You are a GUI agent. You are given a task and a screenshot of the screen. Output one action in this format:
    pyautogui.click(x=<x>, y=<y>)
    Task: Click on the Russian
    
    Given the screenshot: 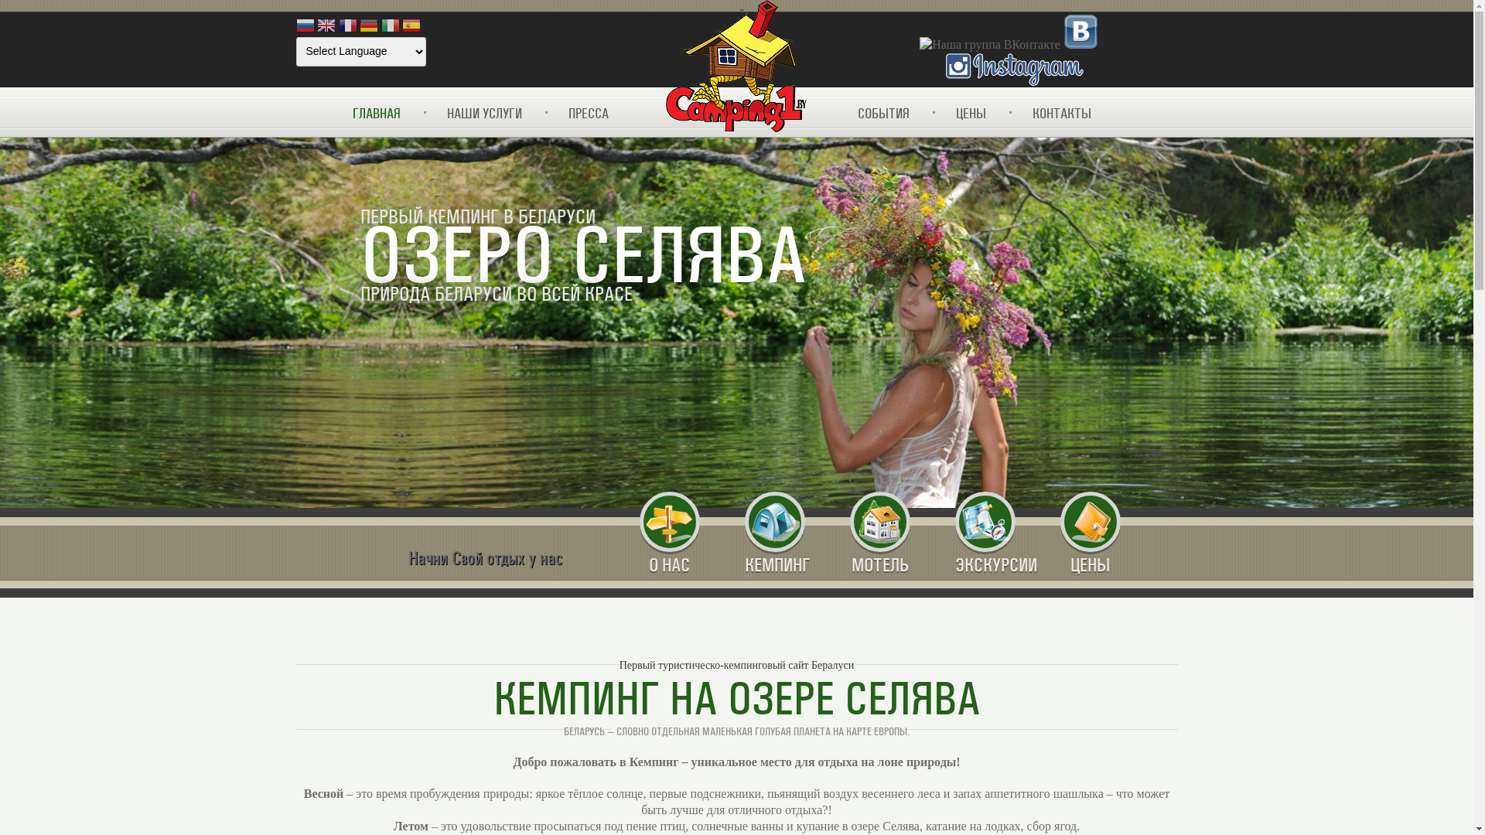 What is the action you would take?
    pyautogui.click(x=305, y=27)
    